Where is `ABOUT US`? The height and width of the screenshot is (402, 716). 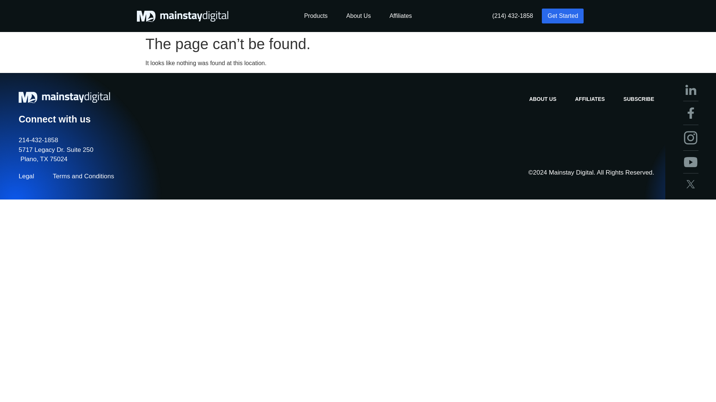 ABOUT US is located at coordinates (542, 99).